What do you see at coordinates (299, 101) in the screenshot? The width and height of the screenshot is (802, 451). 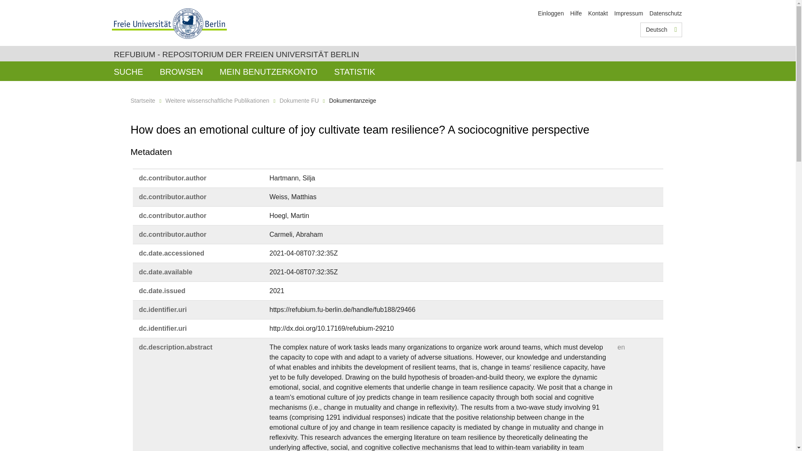 I see `Dokumente FU` at bounding box center [299, 101].